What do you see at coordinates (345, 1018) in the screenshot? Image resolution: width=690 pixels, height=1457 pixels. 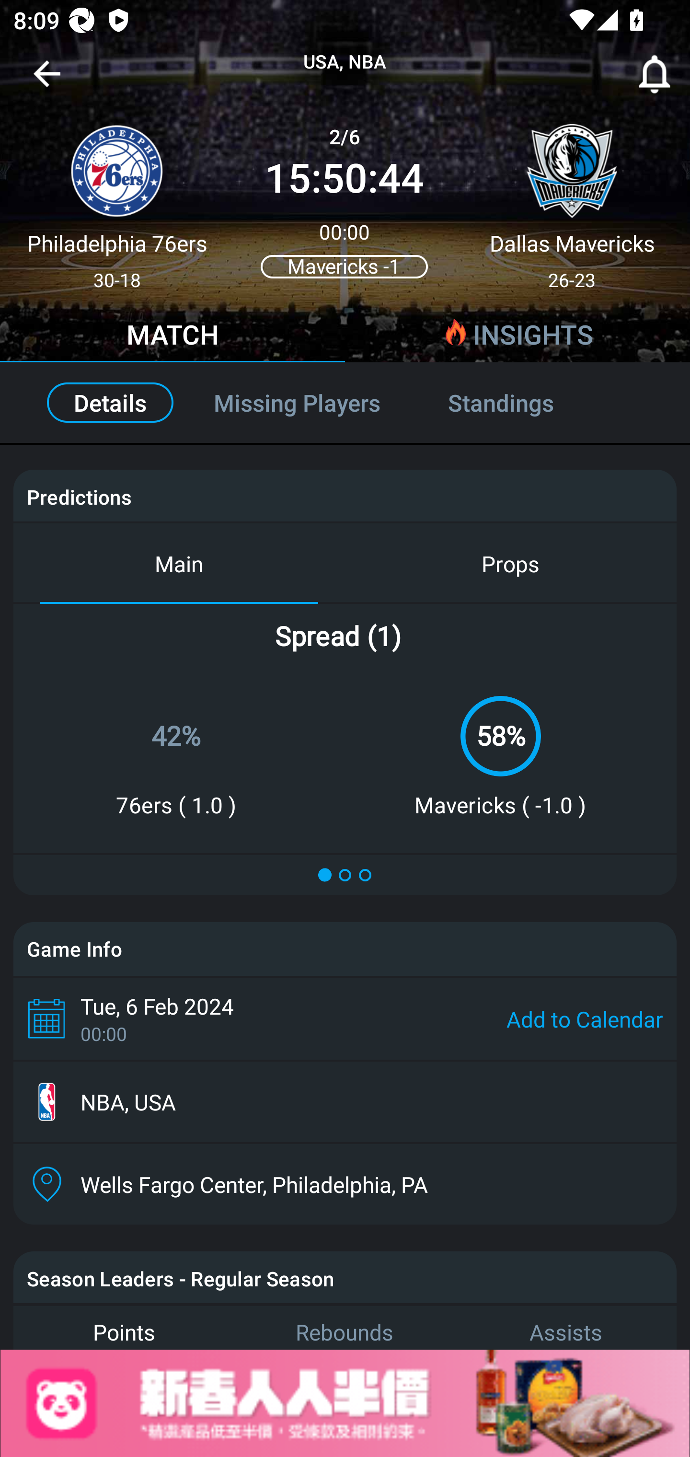 I see `Tue, 6 Feb 2024 00:00 Add to Calendar` at bounding box center [345, 1018].